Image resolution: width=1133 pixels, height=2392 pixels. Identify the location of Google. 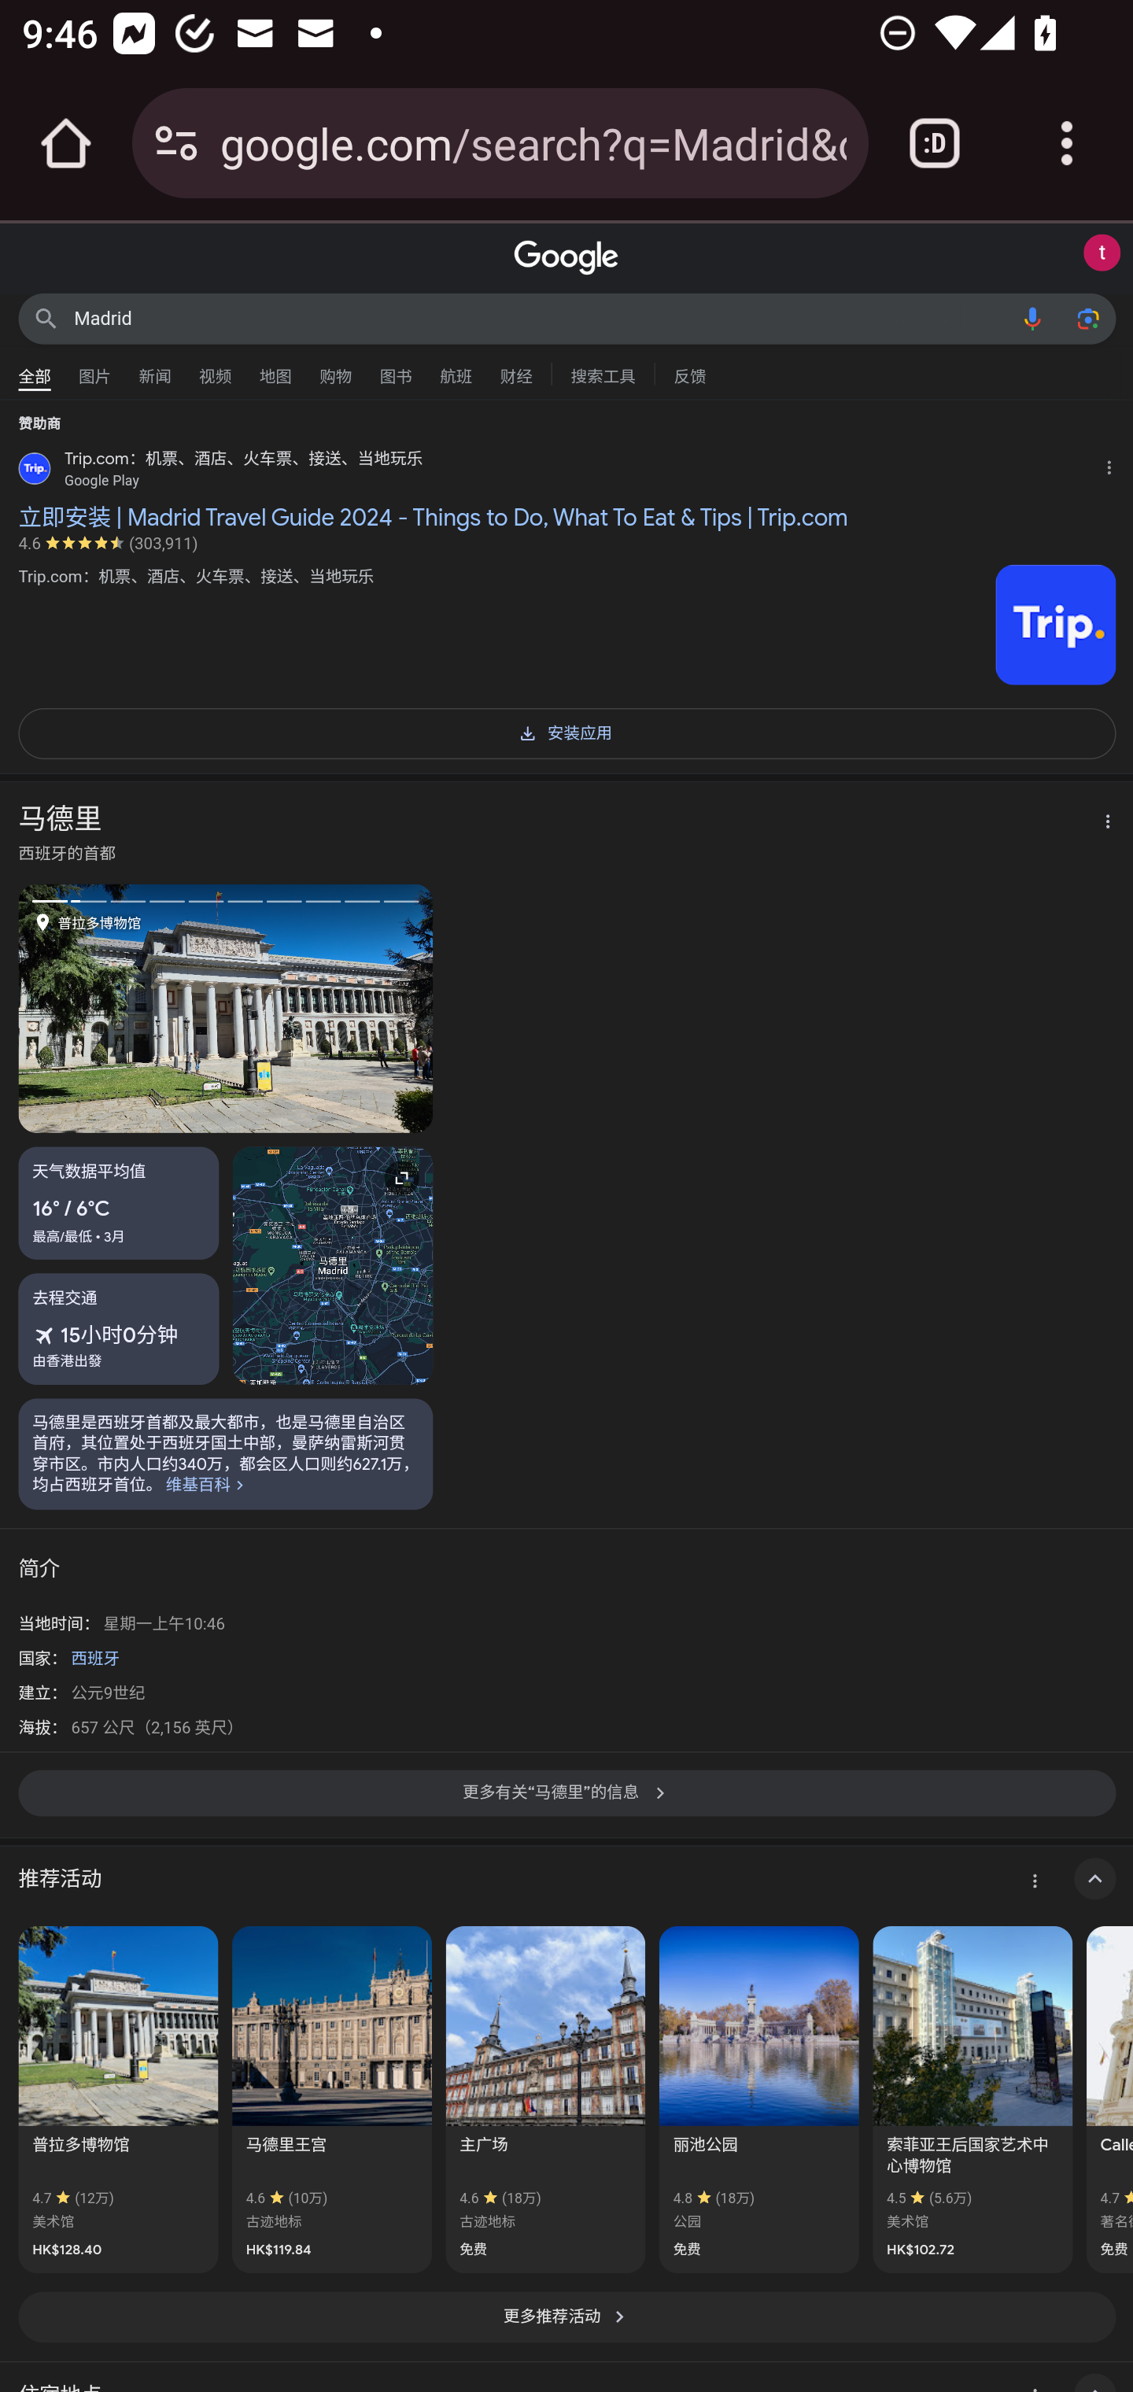
(566, 258).